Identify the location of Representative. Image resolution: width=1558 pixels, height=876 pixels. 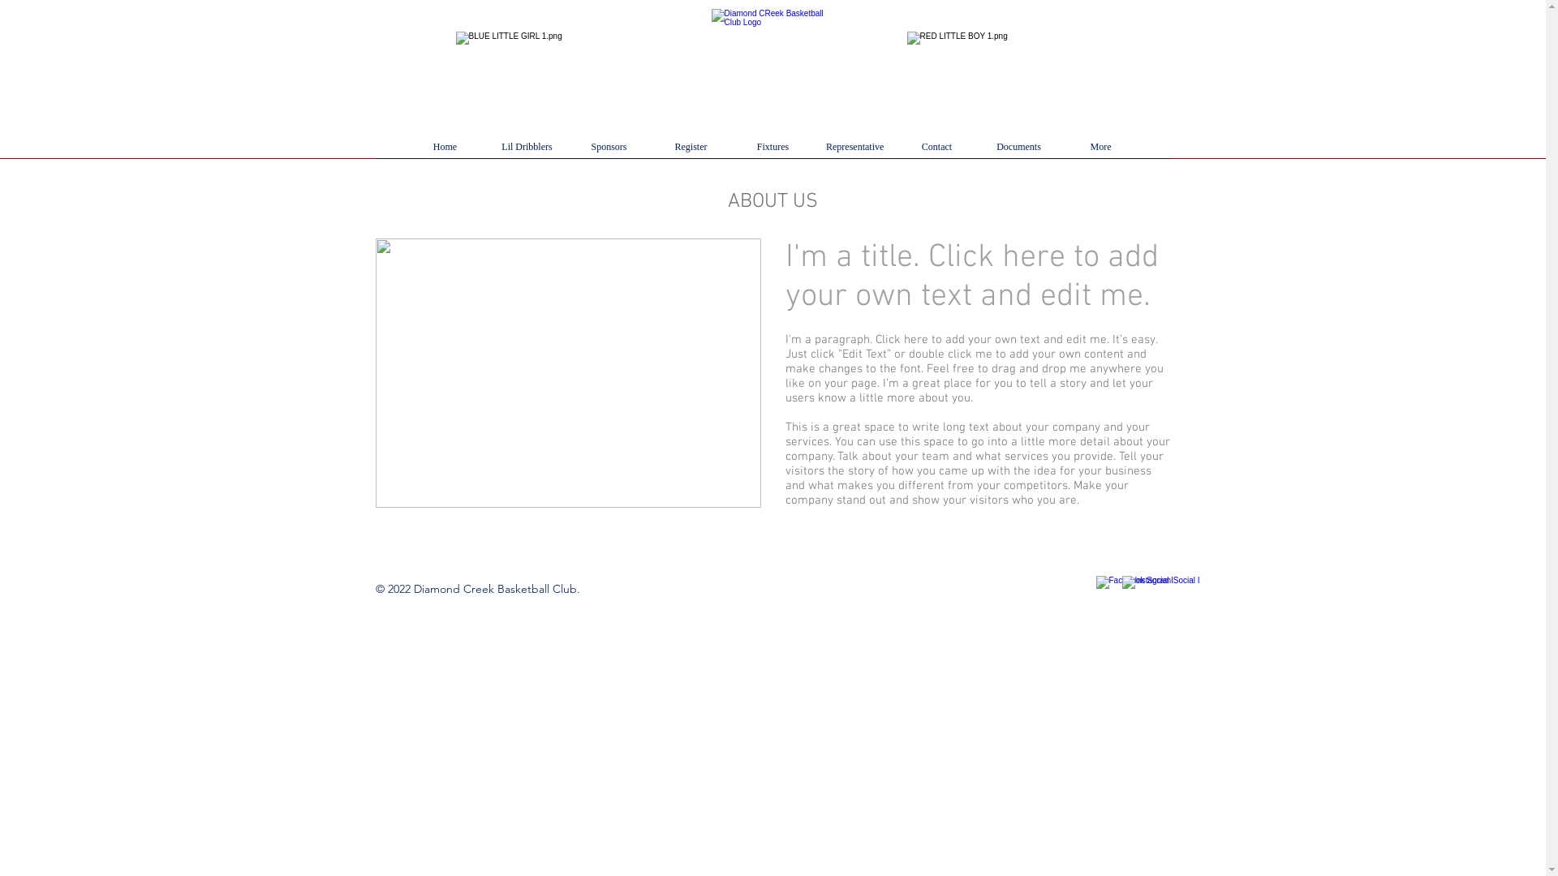
(854, 152).